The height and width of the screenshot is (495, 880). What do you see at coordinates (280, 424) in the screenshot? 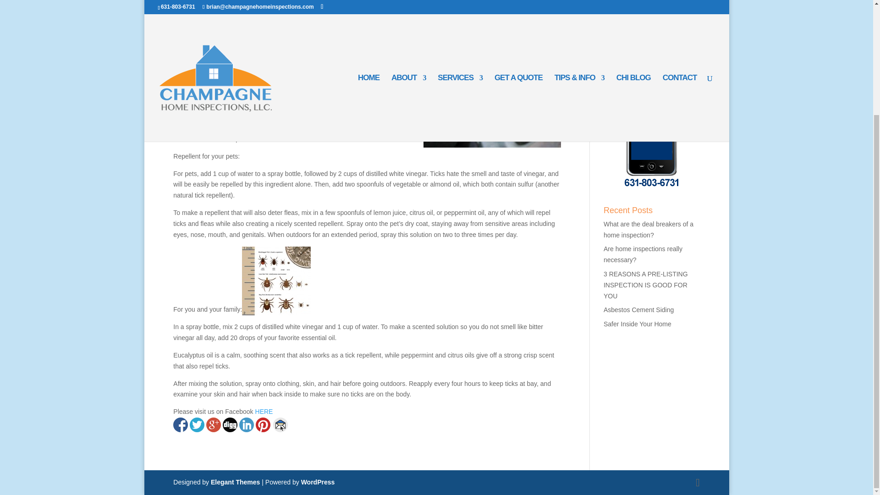
I see `Email this article` at bounding box center [280, 424].